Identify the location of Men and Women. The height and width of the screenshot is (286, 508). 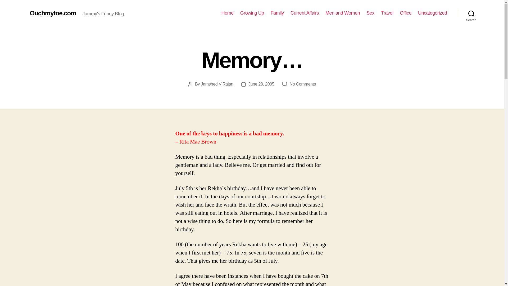
(342, 13).